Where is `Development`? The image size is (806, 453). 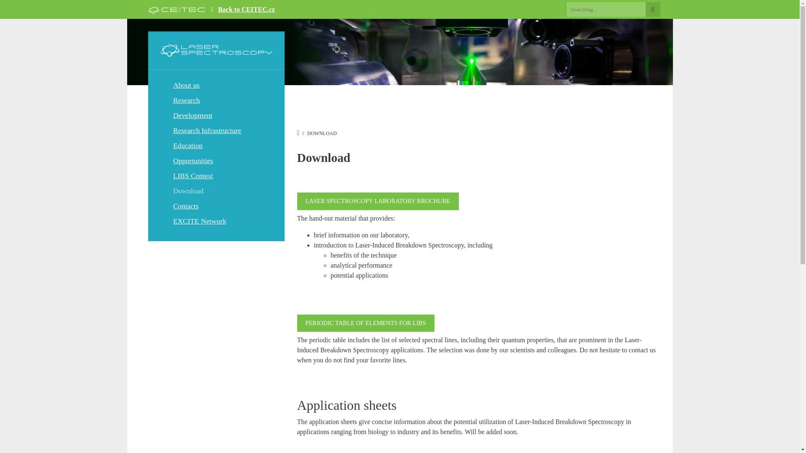
Development is located at coordinates (216, 116).